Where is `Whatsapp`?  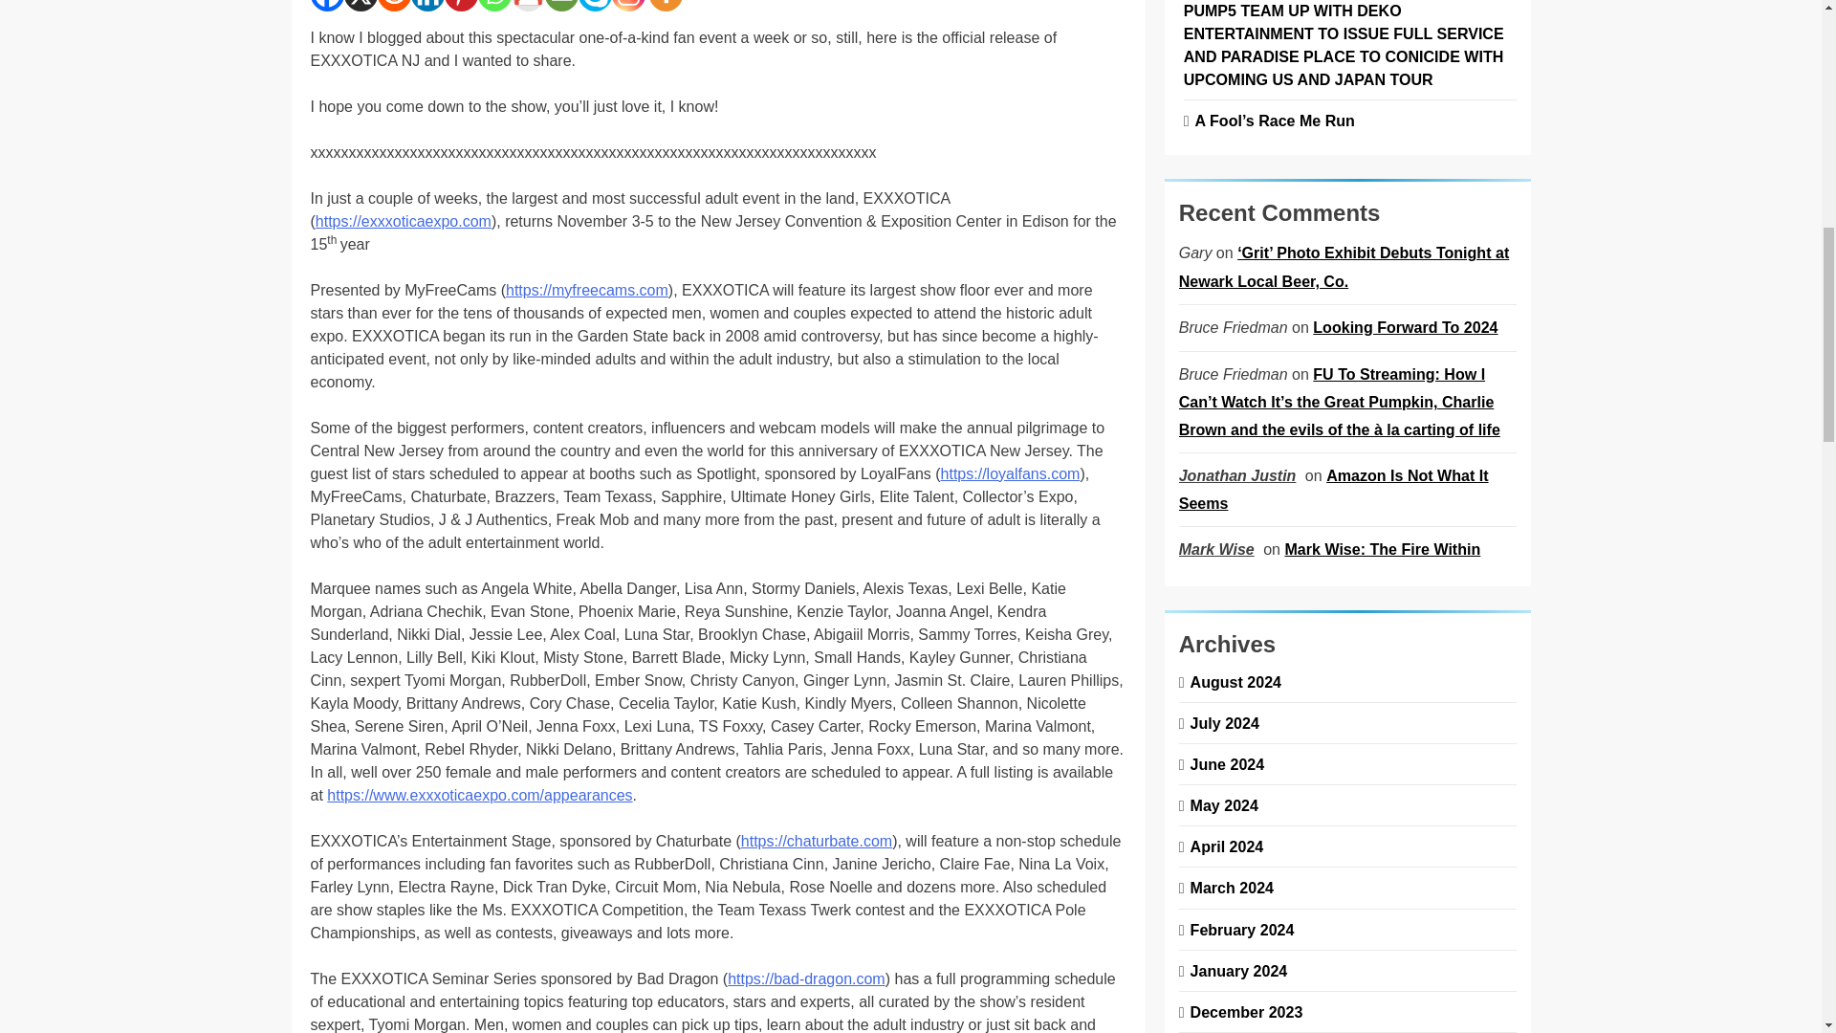
Whatsapp is located at coordinates (494, 6).